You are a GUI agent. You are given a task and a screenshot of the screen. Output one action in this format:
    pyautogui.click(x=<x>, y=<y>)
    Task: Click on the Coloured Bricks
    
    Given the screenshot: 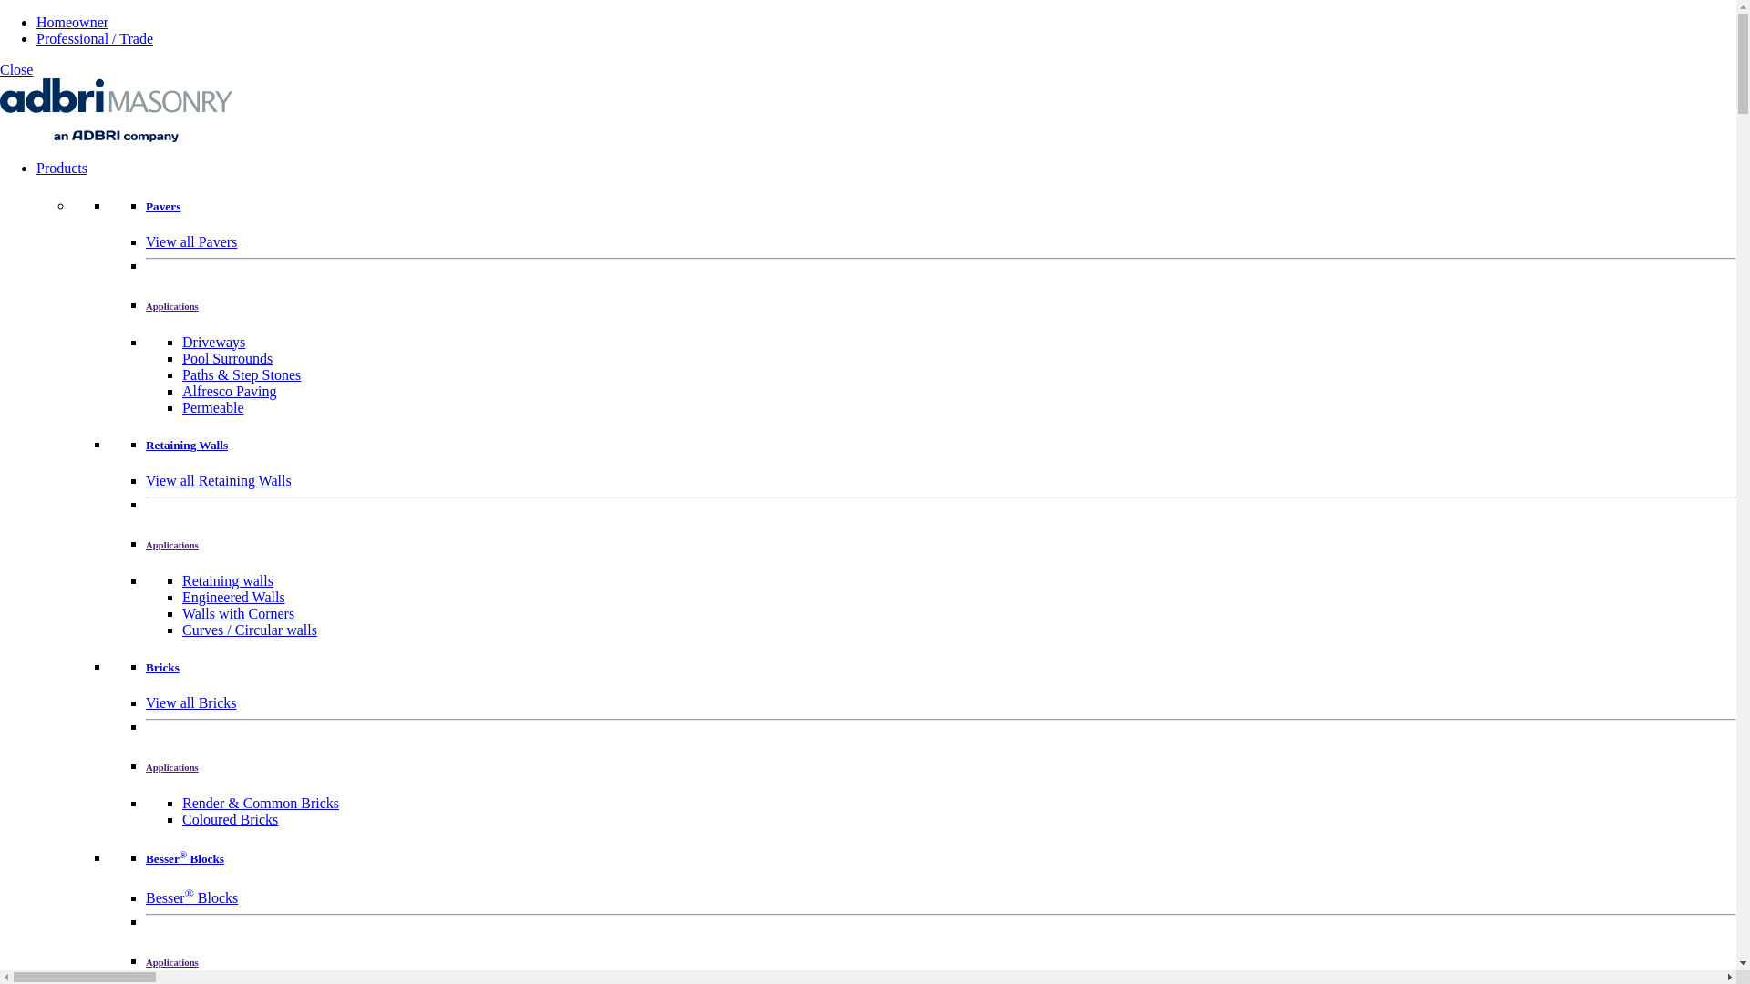 What is the action you would take?
    pyautogui.click(x=230, y=820)
    